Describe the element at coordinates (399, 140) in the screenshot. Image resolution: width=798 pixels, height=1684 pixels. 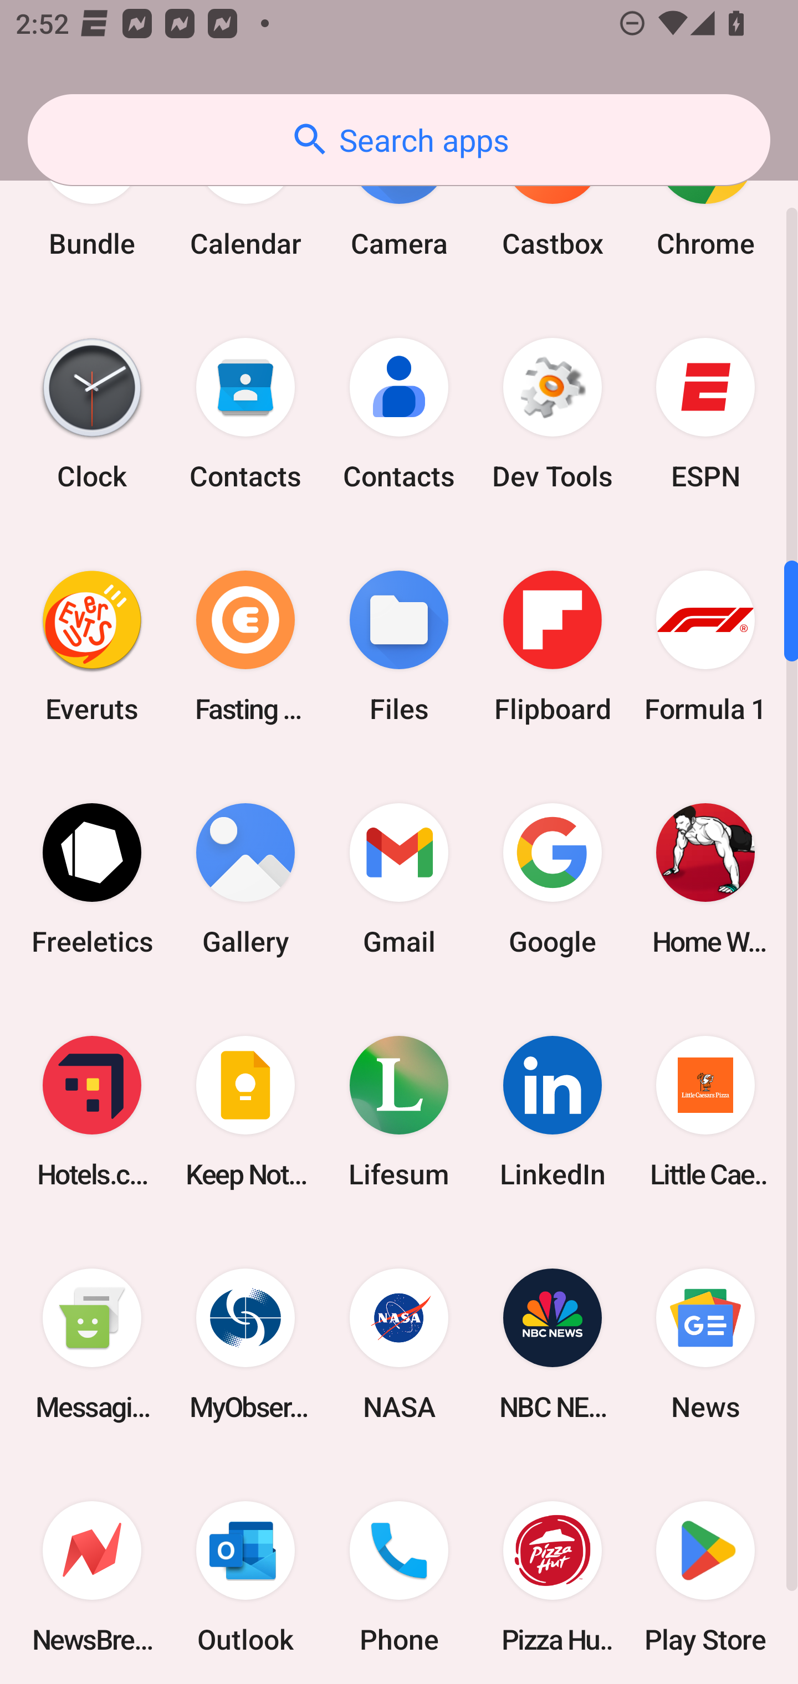
I see `  Search apps` at that location.